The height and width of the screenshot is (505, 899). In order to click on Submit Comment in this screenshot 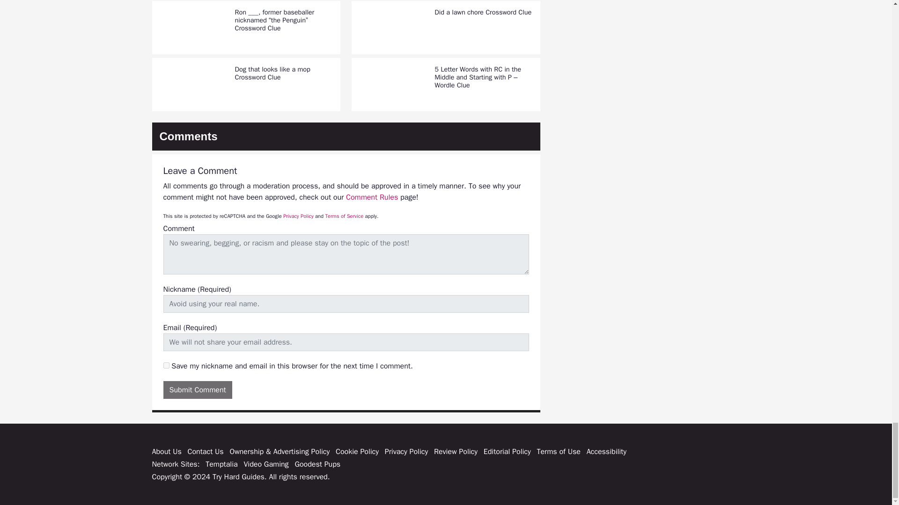, I will do `click(197, 390)`.